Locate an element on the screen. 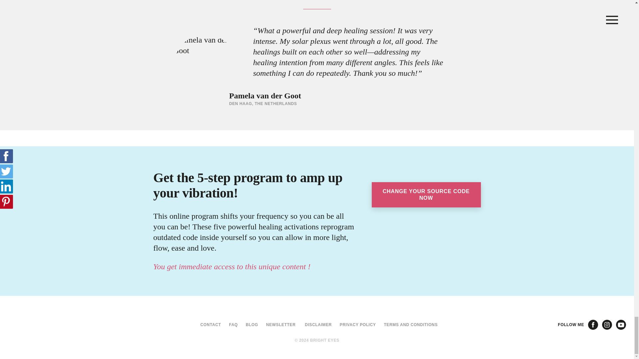 The width and height of the screenshot is (639, 359). DISCLAIMER is located at coordinates (316, 325).